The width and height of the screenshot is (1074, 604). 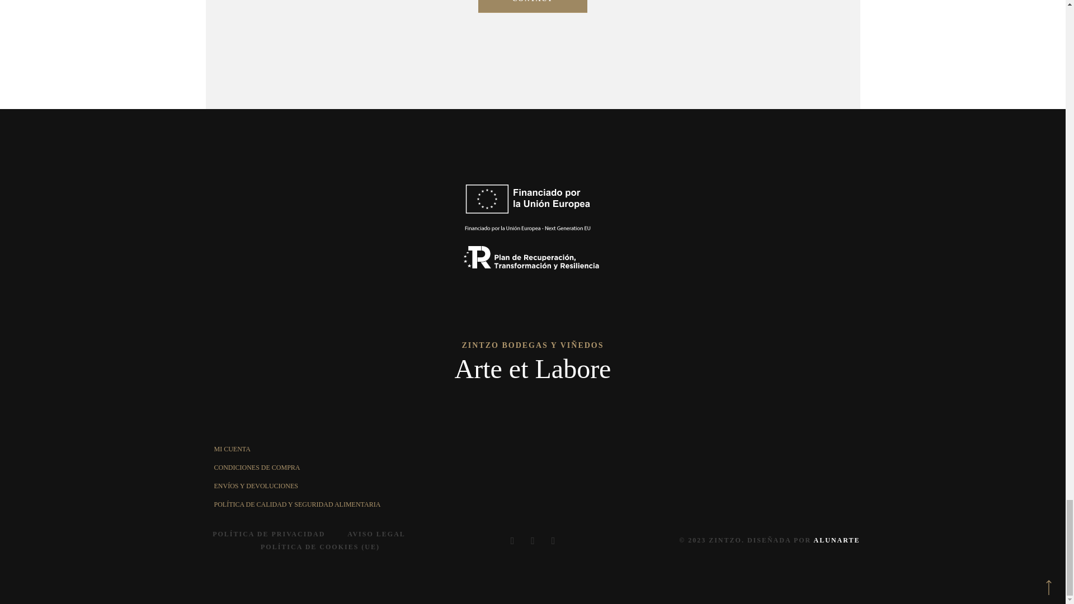 I want to click on ALUNARTE, so click(x=837, y=540).